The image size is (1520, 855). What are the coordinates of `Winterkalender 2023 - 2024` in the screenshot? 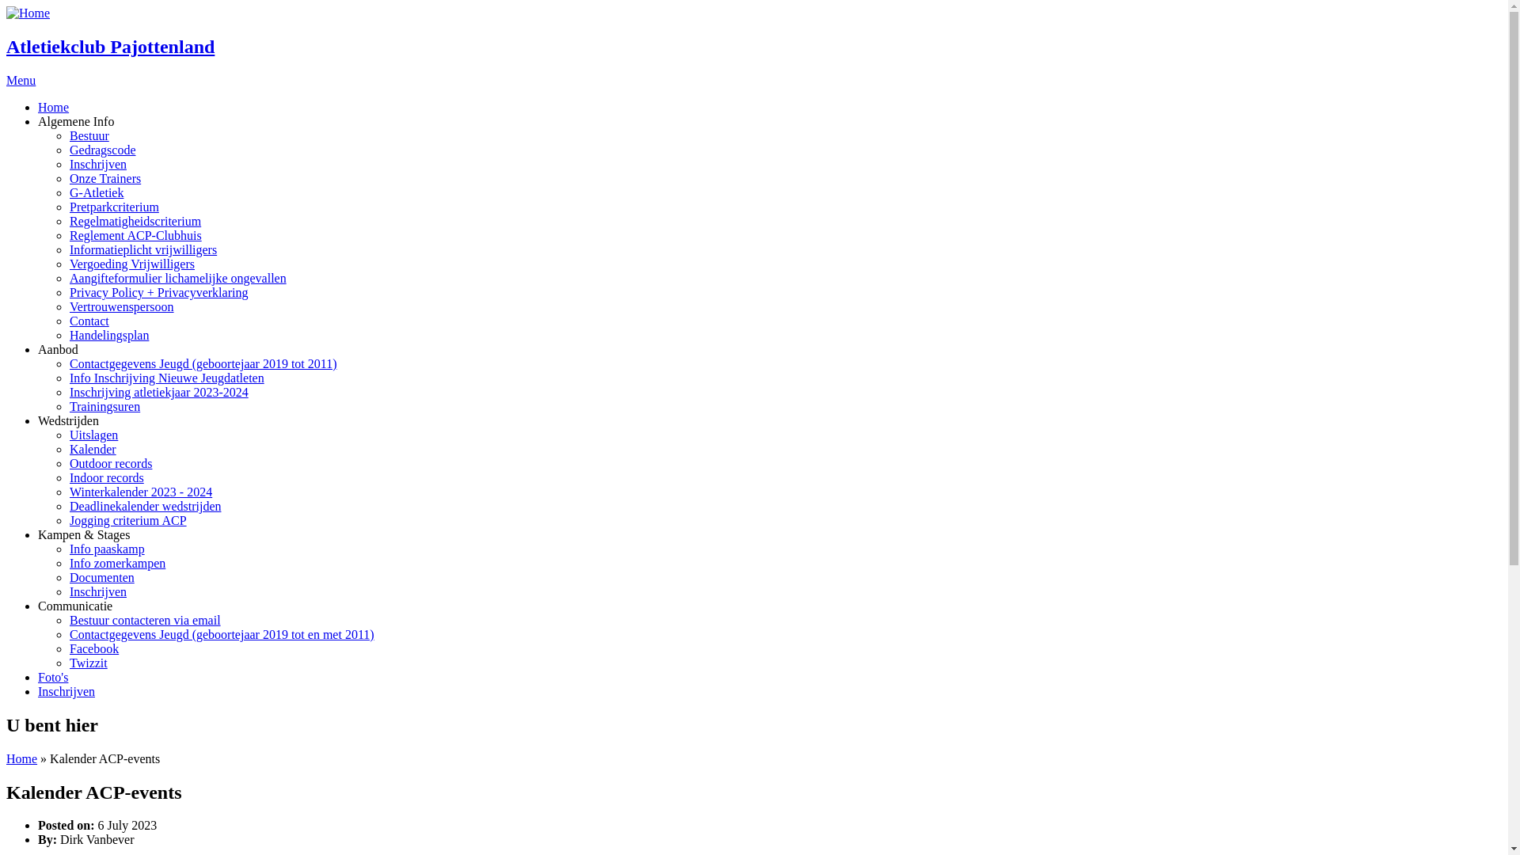 It's located at (141, 492).